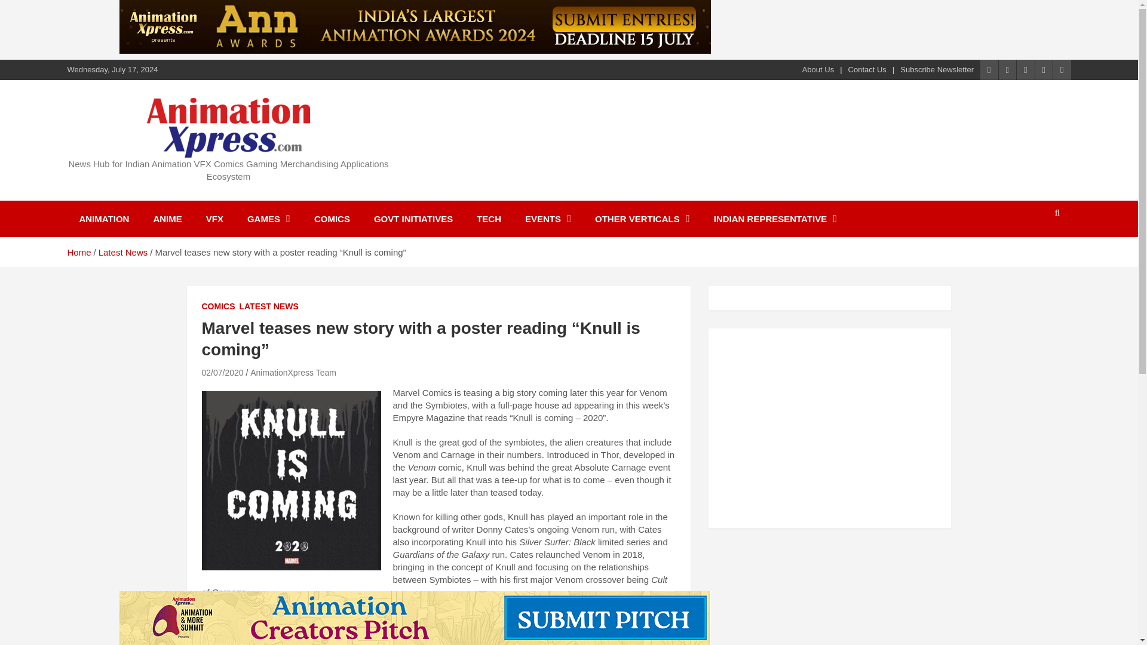 The height and width of the screenshot is (645, 1147). What do you see at coordinates (413, 219) in the screenshot?
I see `GOVT INITIATIVES` at bounding box center [413, 219].